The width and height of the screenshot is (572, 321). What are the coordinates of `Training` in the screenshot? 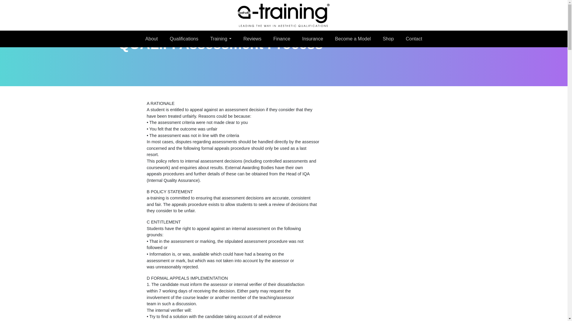 It's located at (221, 39).